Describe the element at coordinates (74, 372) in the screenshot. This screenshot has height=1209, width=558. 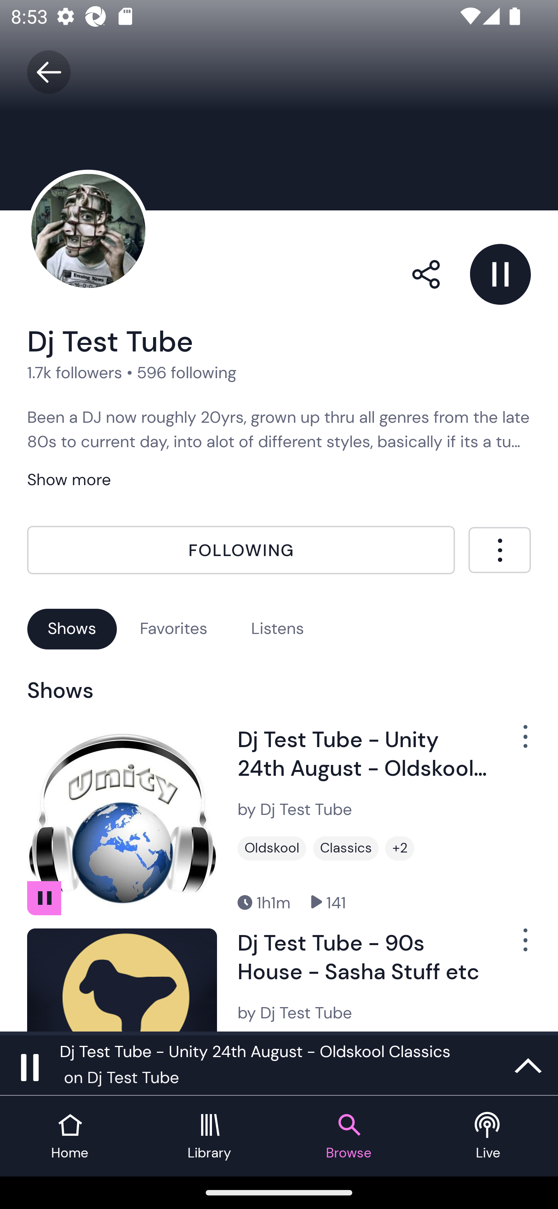
I see `1.7k followers` at that location.